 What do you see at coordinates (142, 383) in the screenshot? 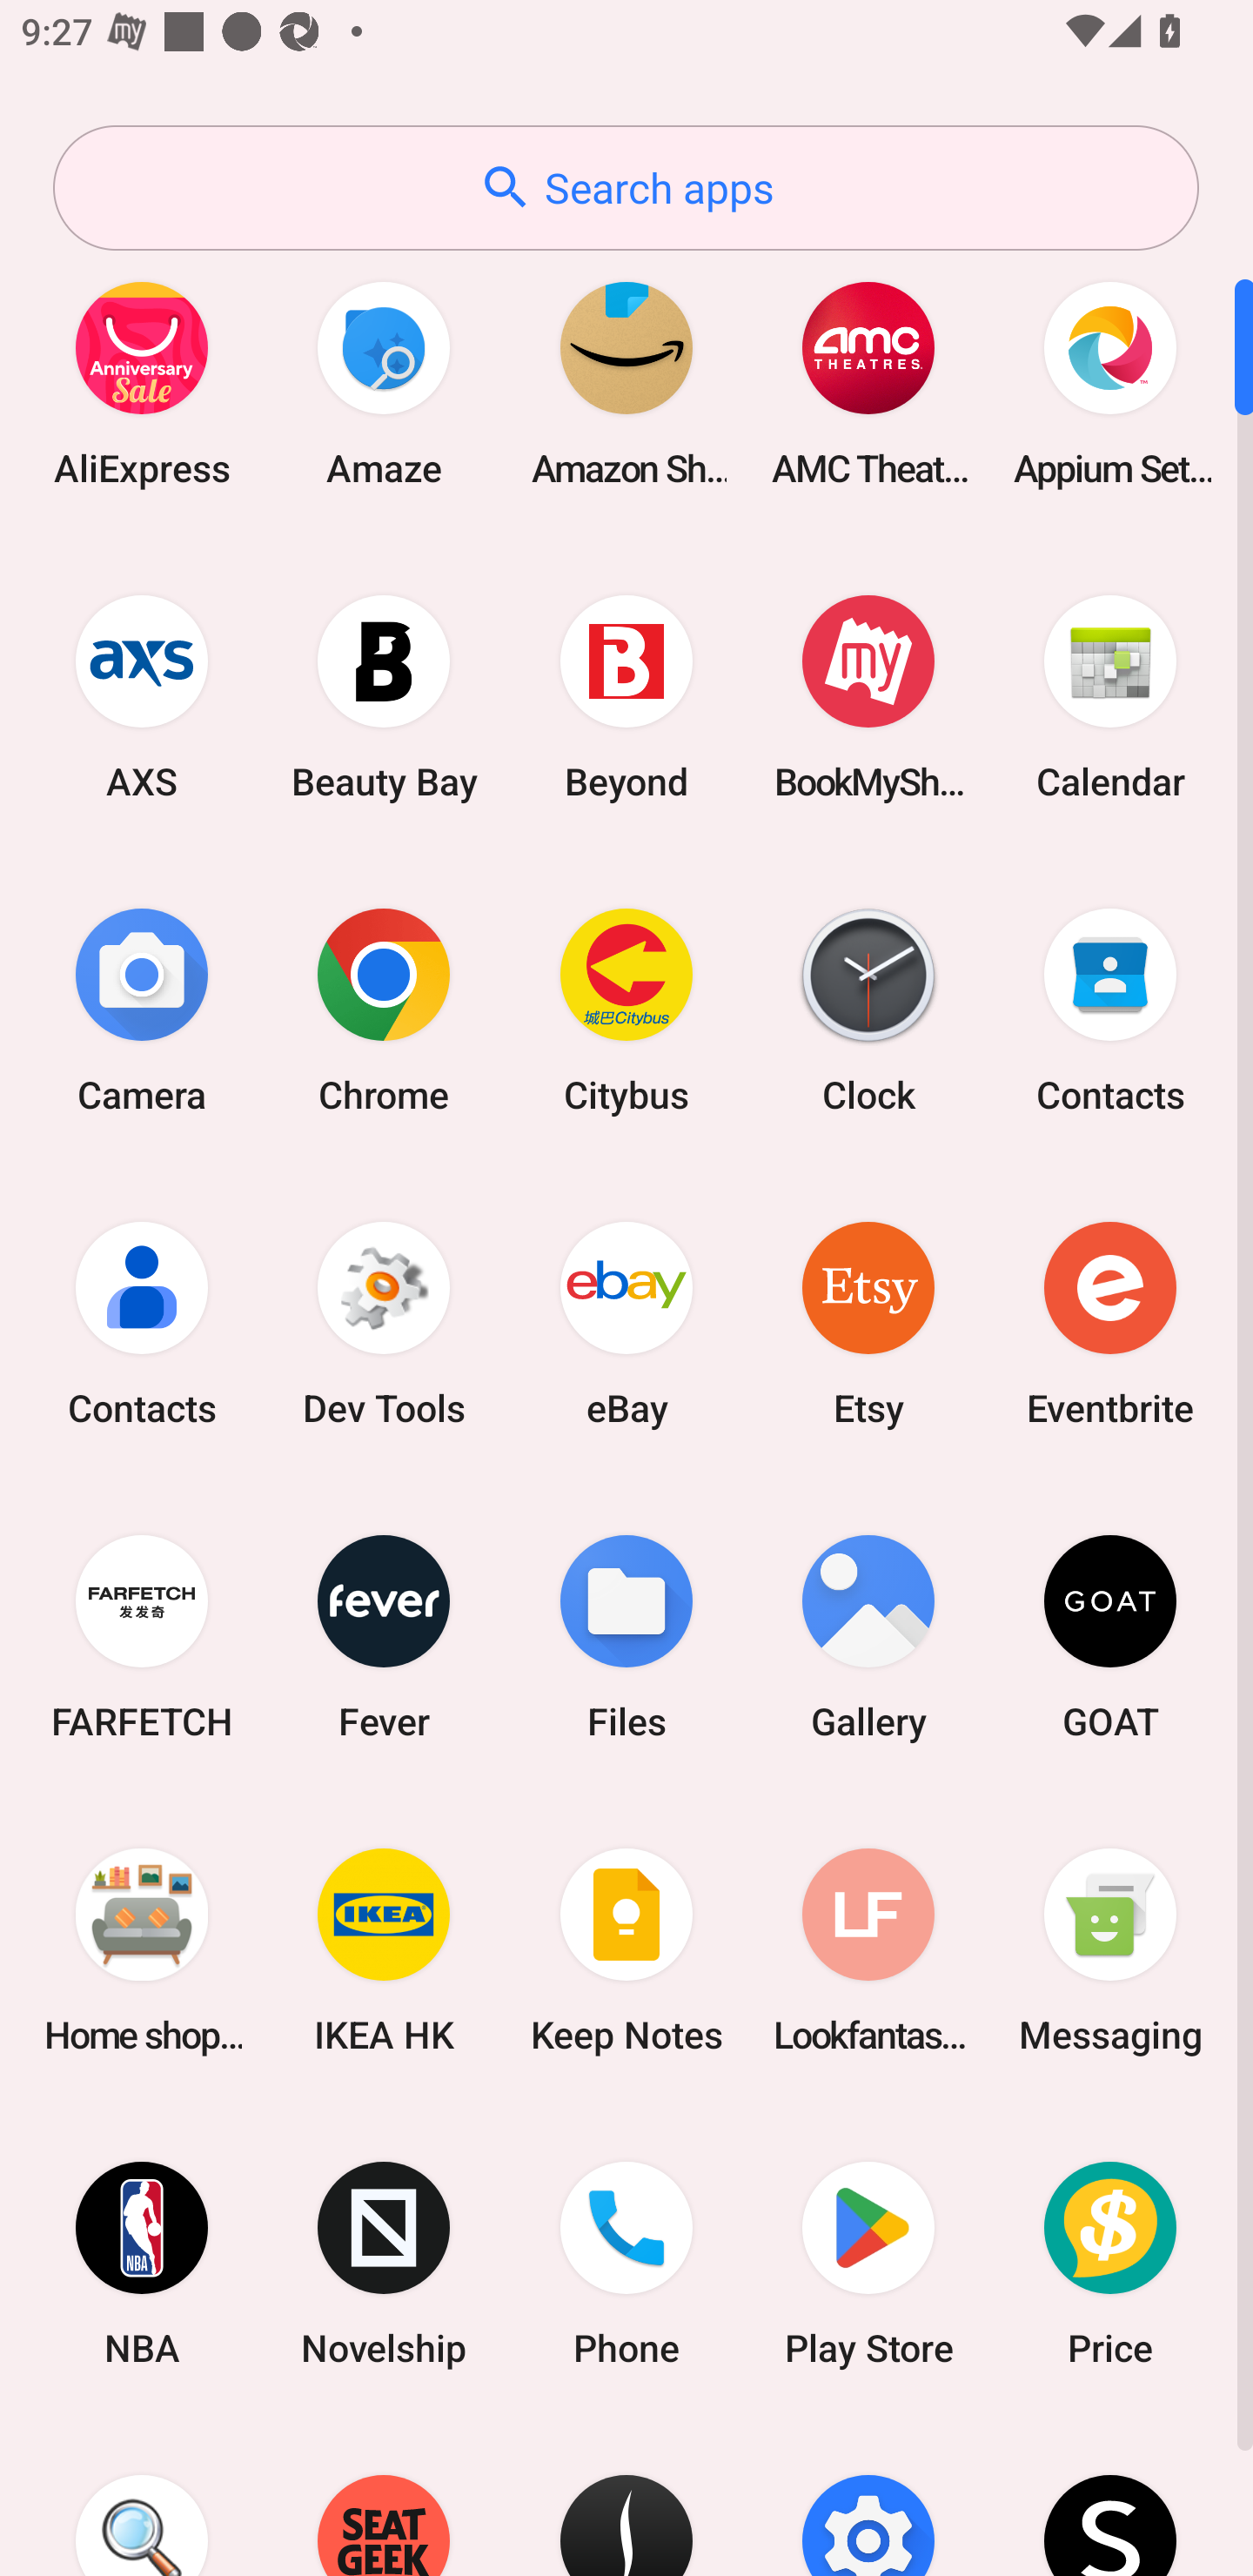
I see `AliExpress` at bounding box center [142, 383].